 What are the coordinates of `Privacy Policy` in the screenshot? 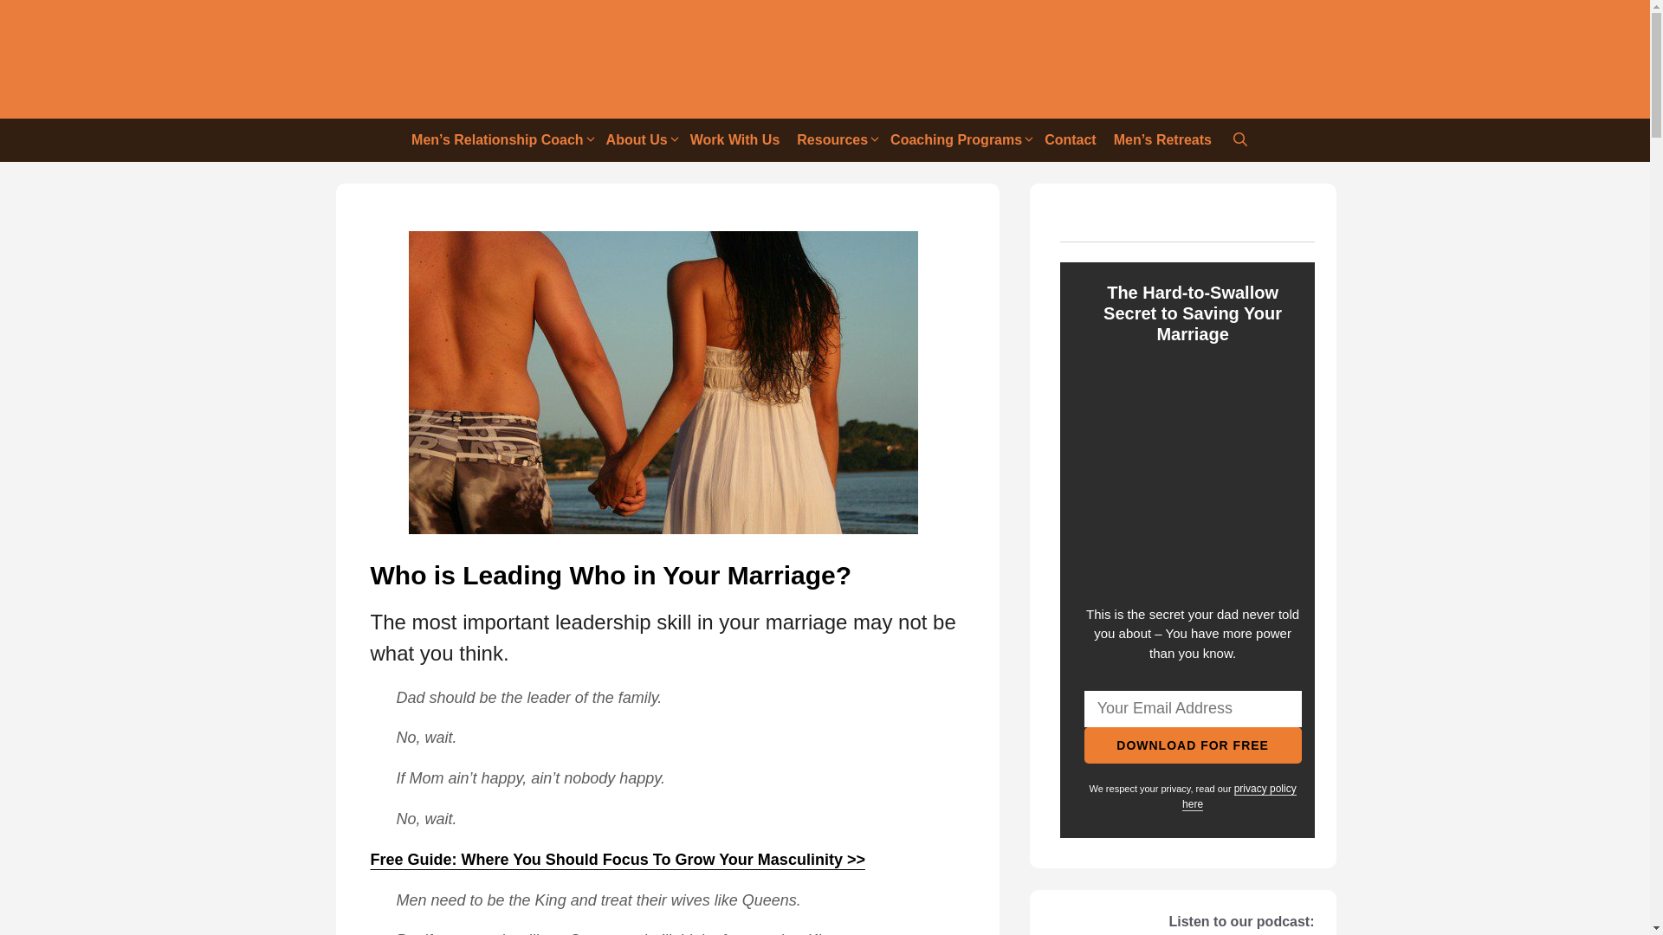 It's located at (1239, 796).